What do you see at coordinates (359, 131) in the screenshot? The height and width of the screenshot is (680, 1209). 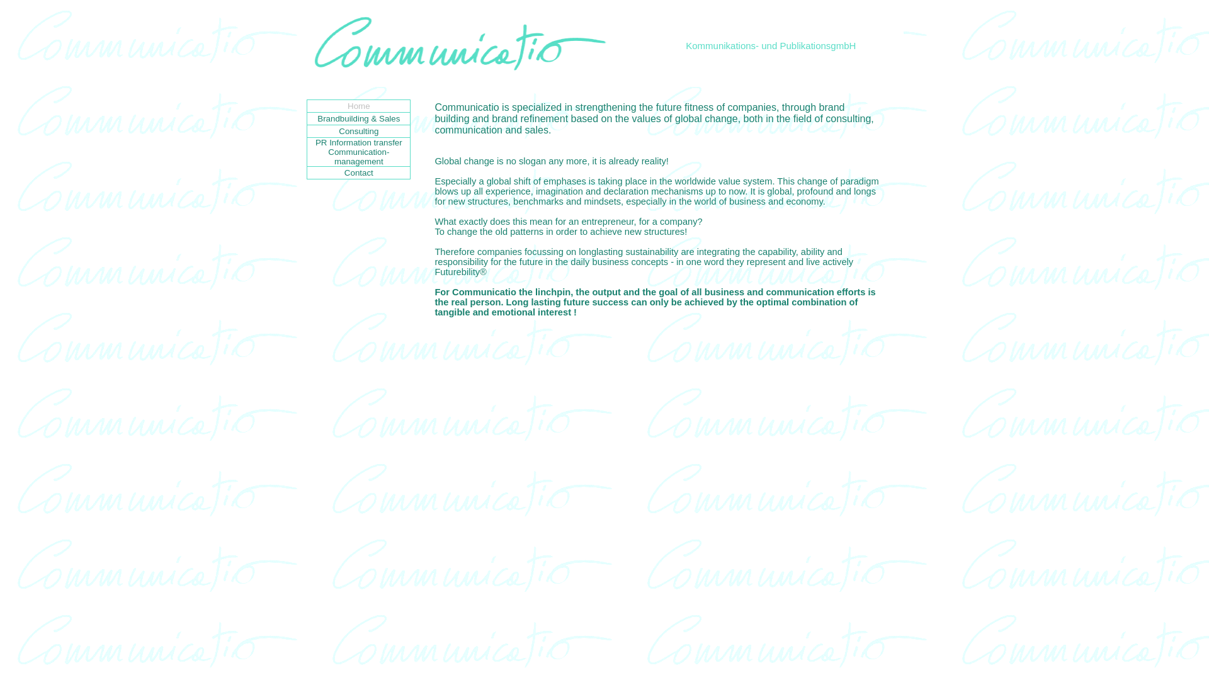 I see `Consulting` at bounding box center [359, 131].